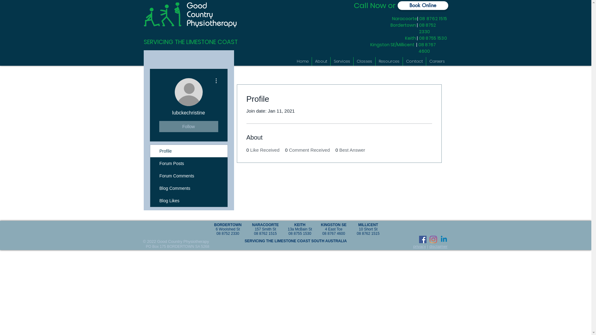 This screenshot has height=335, width=596. I want to click on Home, so click(303, 61).